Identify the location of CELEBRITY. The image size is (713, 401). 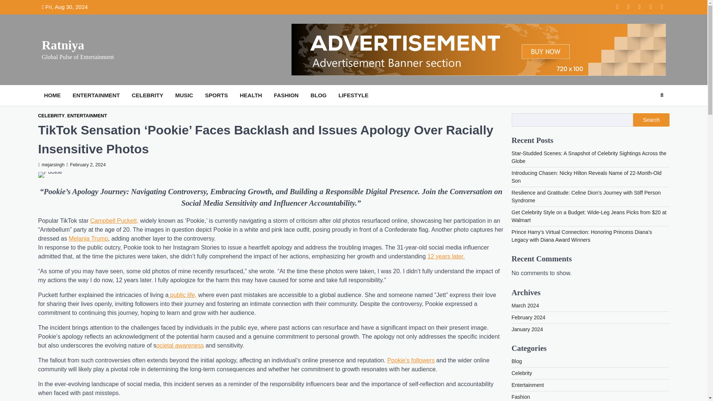
(51, 116).